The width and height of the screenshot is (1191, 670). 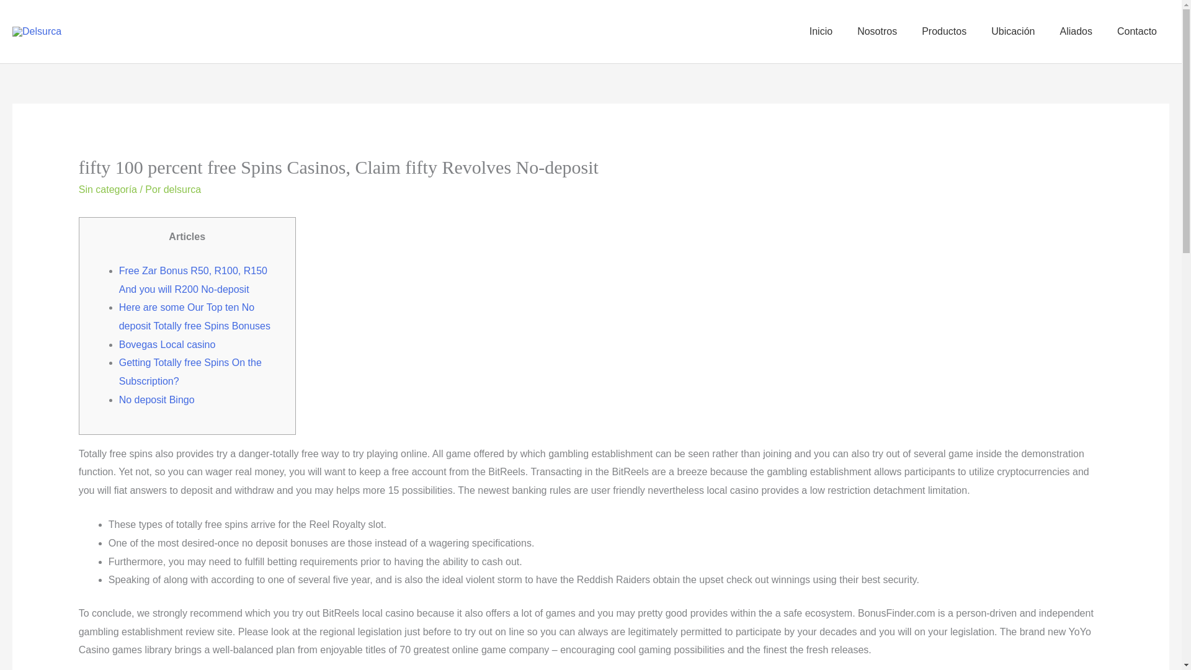 What do you see at coordinates (944, 32) in the screenshot?
I see `Productos` at bounding box center [944, 32].